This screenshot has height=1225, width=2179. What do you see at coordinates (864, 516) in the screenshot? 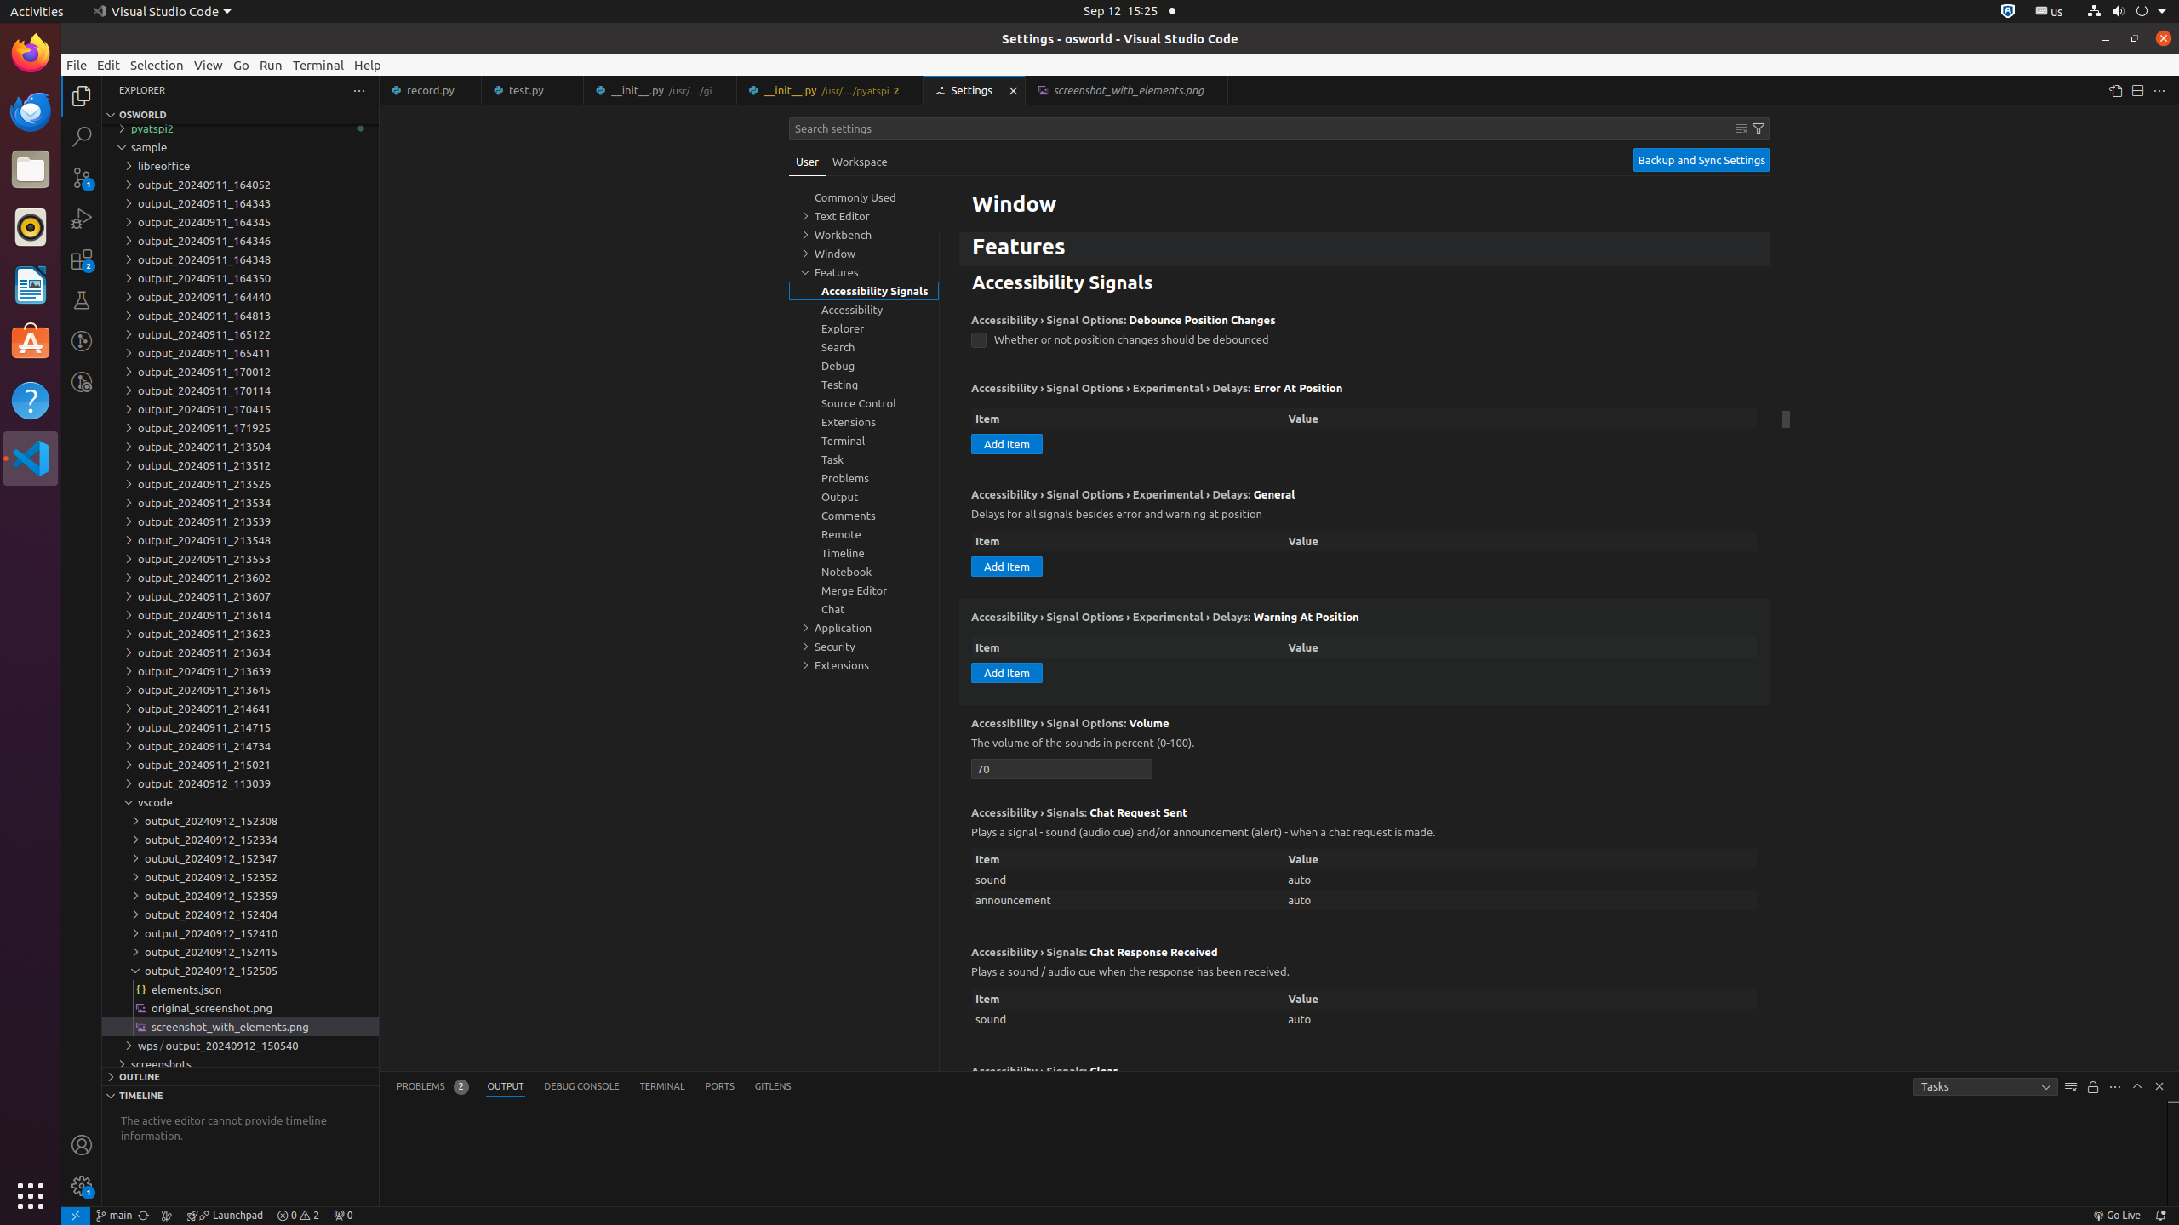
I see `Comments, group` at bounding box center [864, 516].